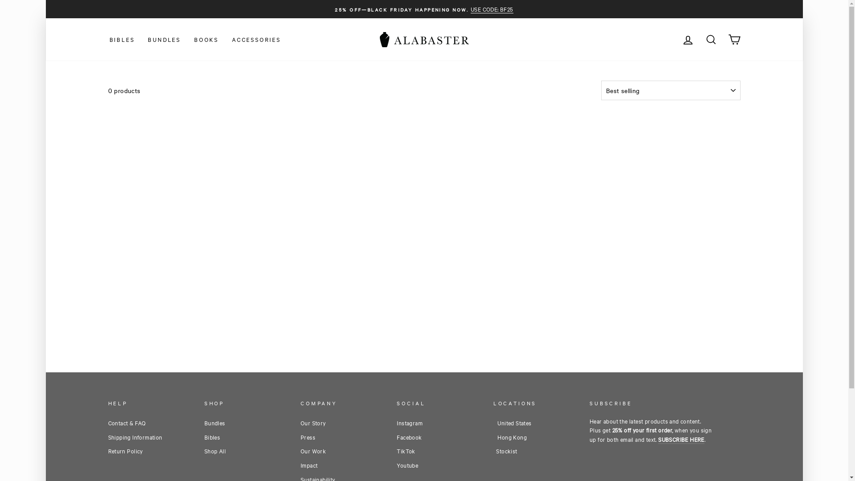 This screenshot has height=481, width=855. Describe the element at coordinates (164, 40) in the screenshot. I see `BUNDLES` at that location.